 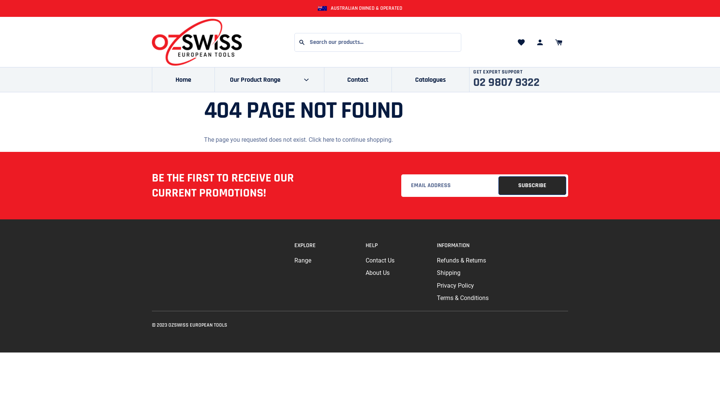 What do you see at coordinates (0, 94) in the screenshot?
I see `Skip to content` at bounding box center [0, 94].